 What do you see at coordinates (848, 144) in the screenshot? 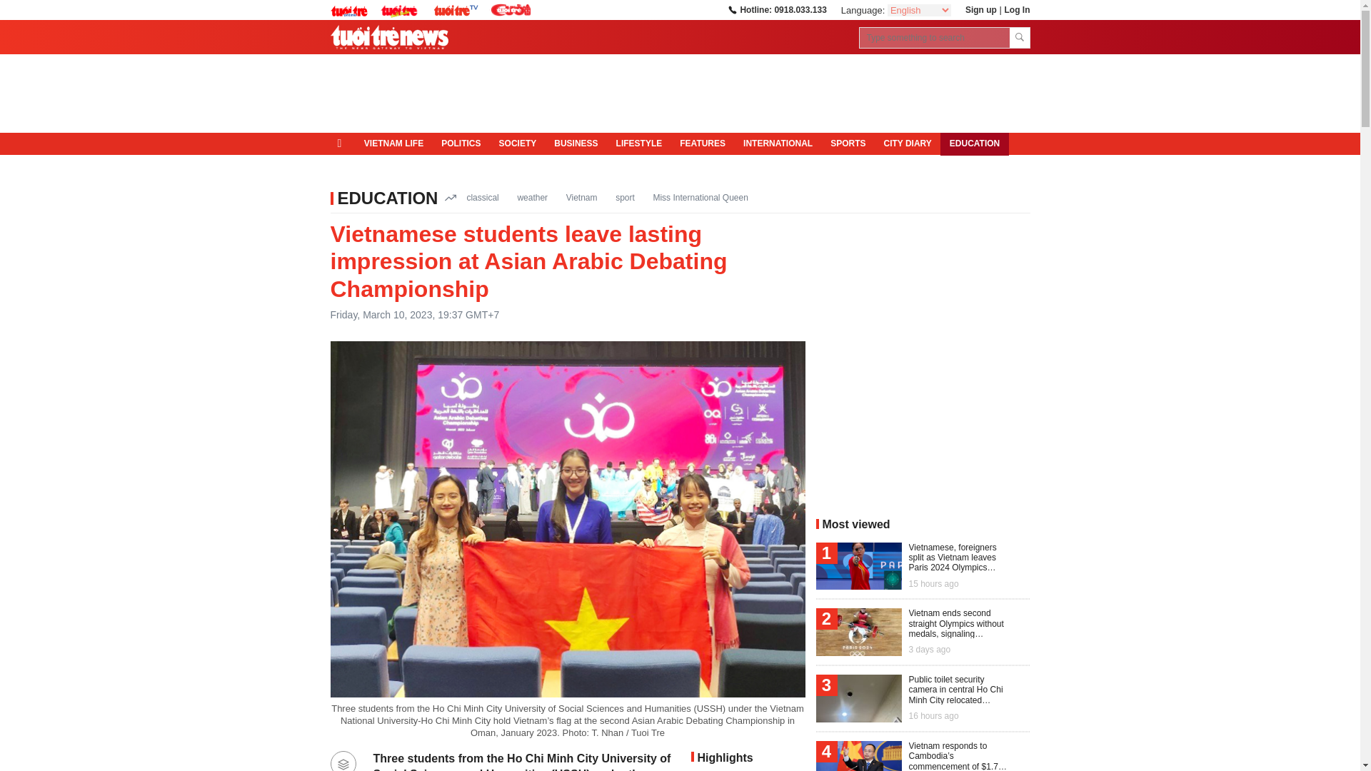
I see `SPORTS` at bounding box center [848, 144].